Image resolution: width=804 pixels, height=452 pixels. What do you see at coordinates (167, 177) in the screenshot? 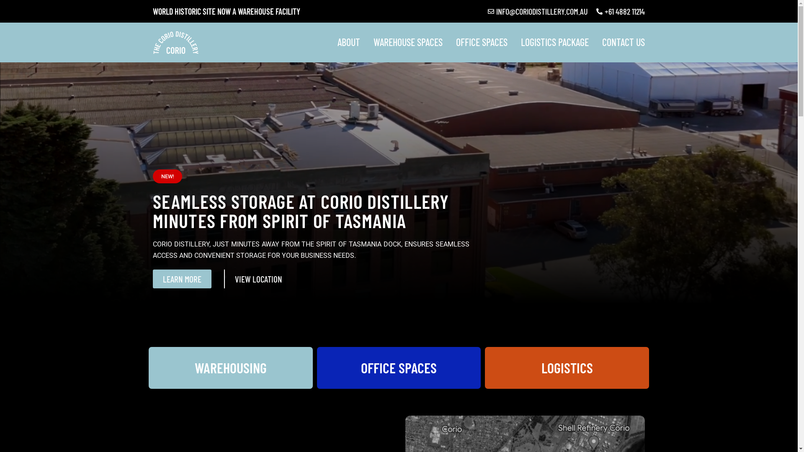
I see `NEW!` at bounding box center [167, 177].